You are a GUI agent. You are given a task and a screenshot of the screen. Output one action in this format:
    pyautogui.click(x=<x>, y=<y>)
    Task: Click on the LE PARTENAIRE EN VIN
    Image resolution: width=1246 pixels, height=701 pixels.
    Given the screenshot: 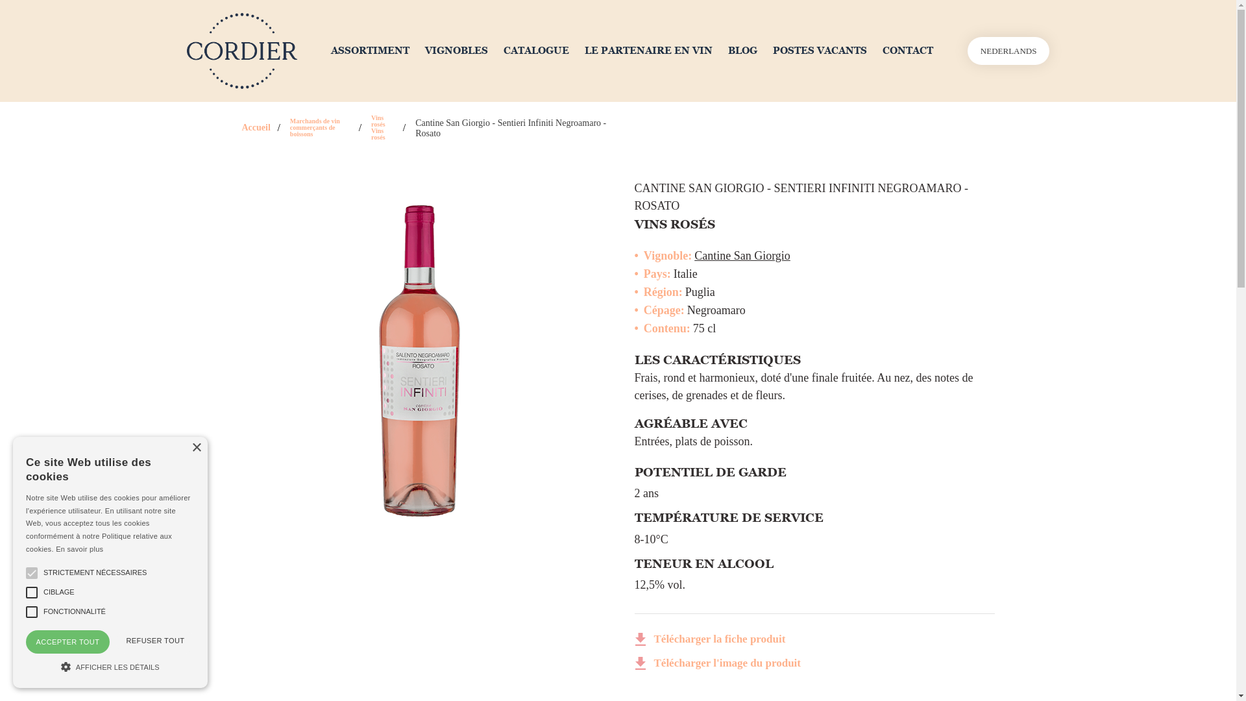 What is the action you would take?
    pyautogui.click(x=649, y=51)
    